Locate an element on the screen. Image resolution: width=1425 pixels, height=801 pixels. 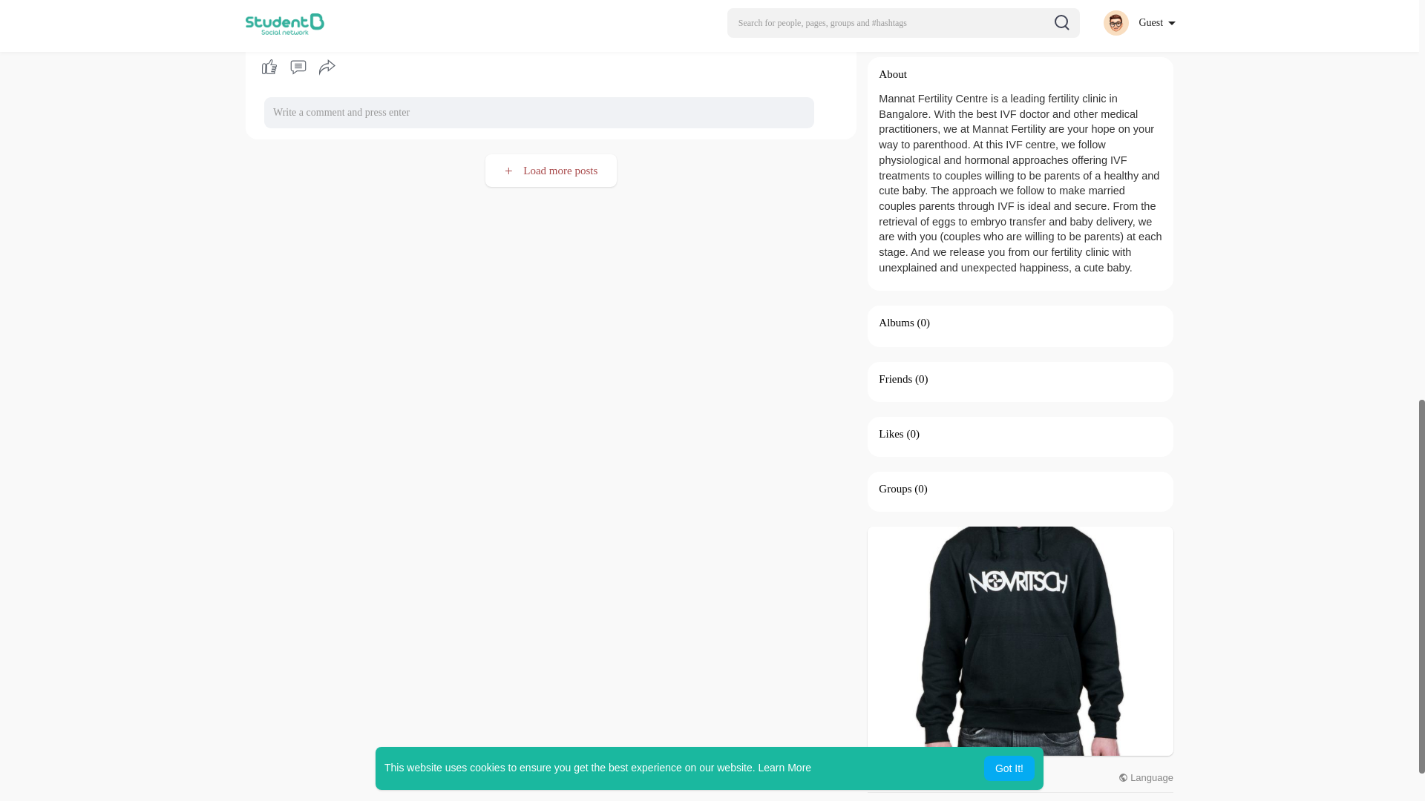
Likes is located at coordinates (891, 433).